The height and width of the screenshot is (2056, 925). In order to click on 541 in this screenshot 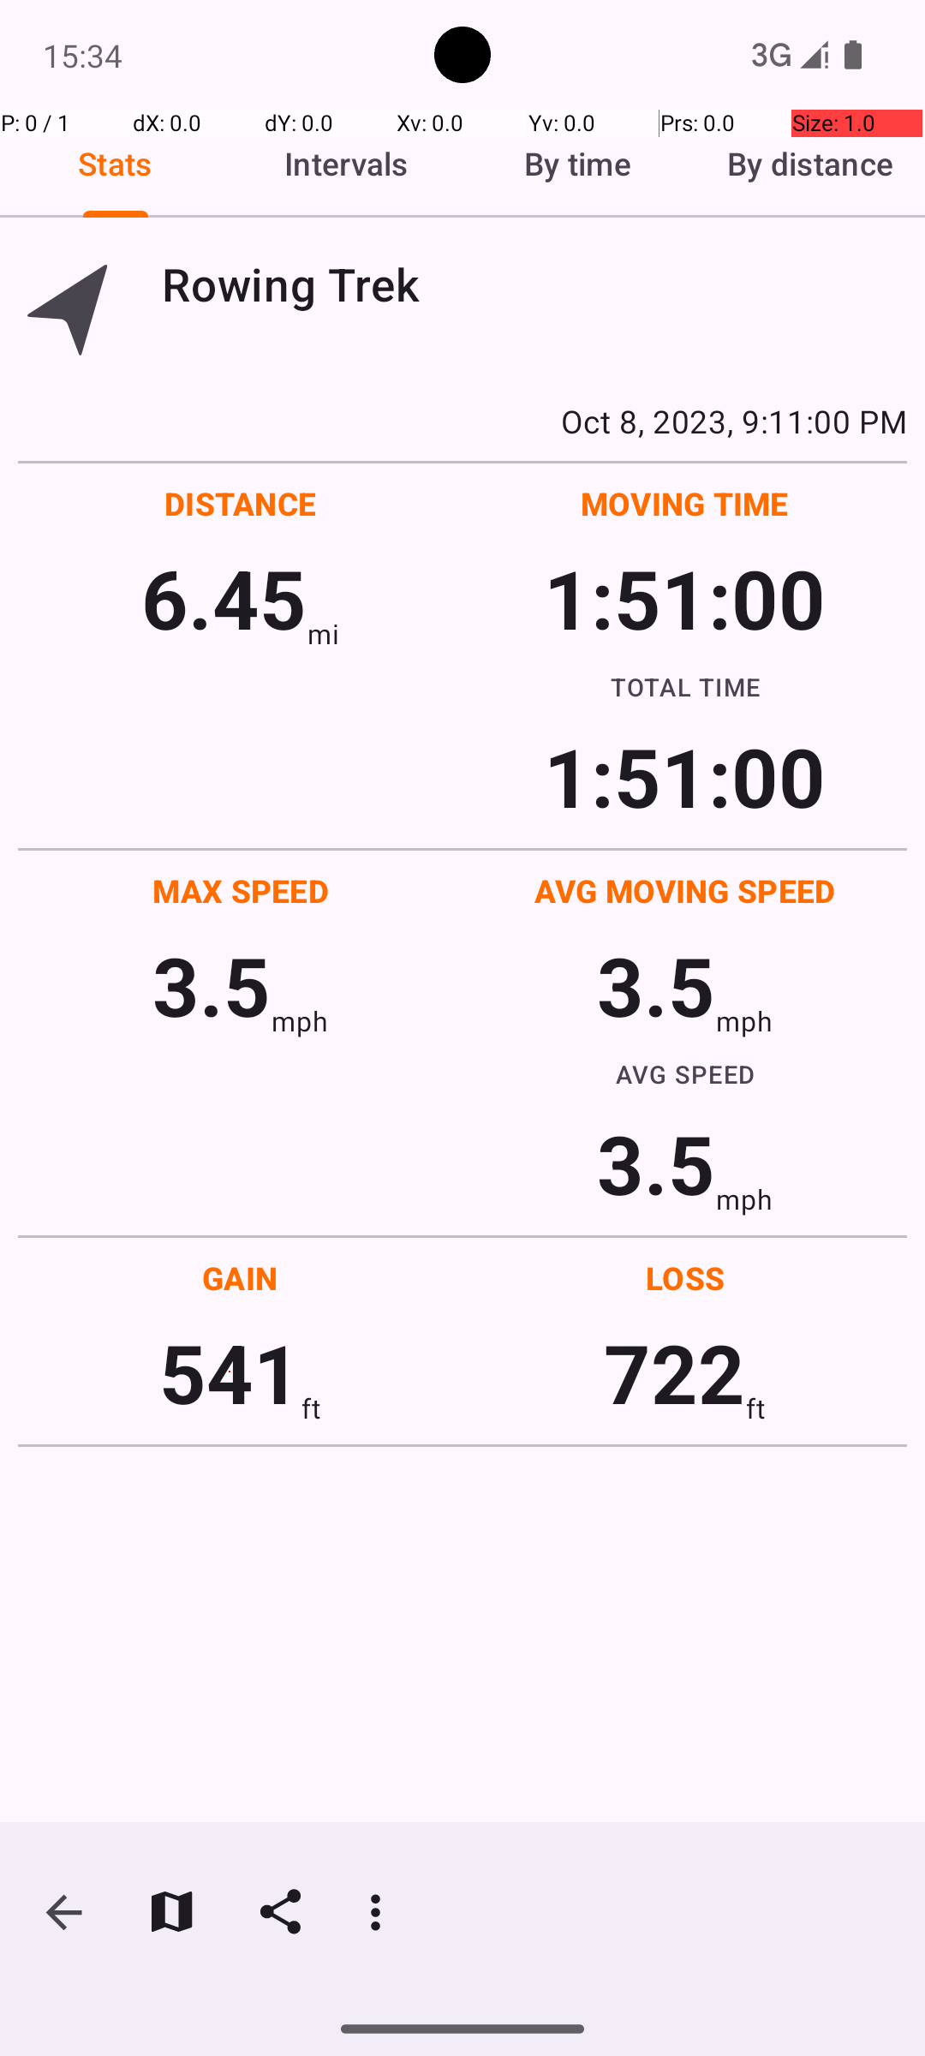, I will do `click(230, 1372)`.